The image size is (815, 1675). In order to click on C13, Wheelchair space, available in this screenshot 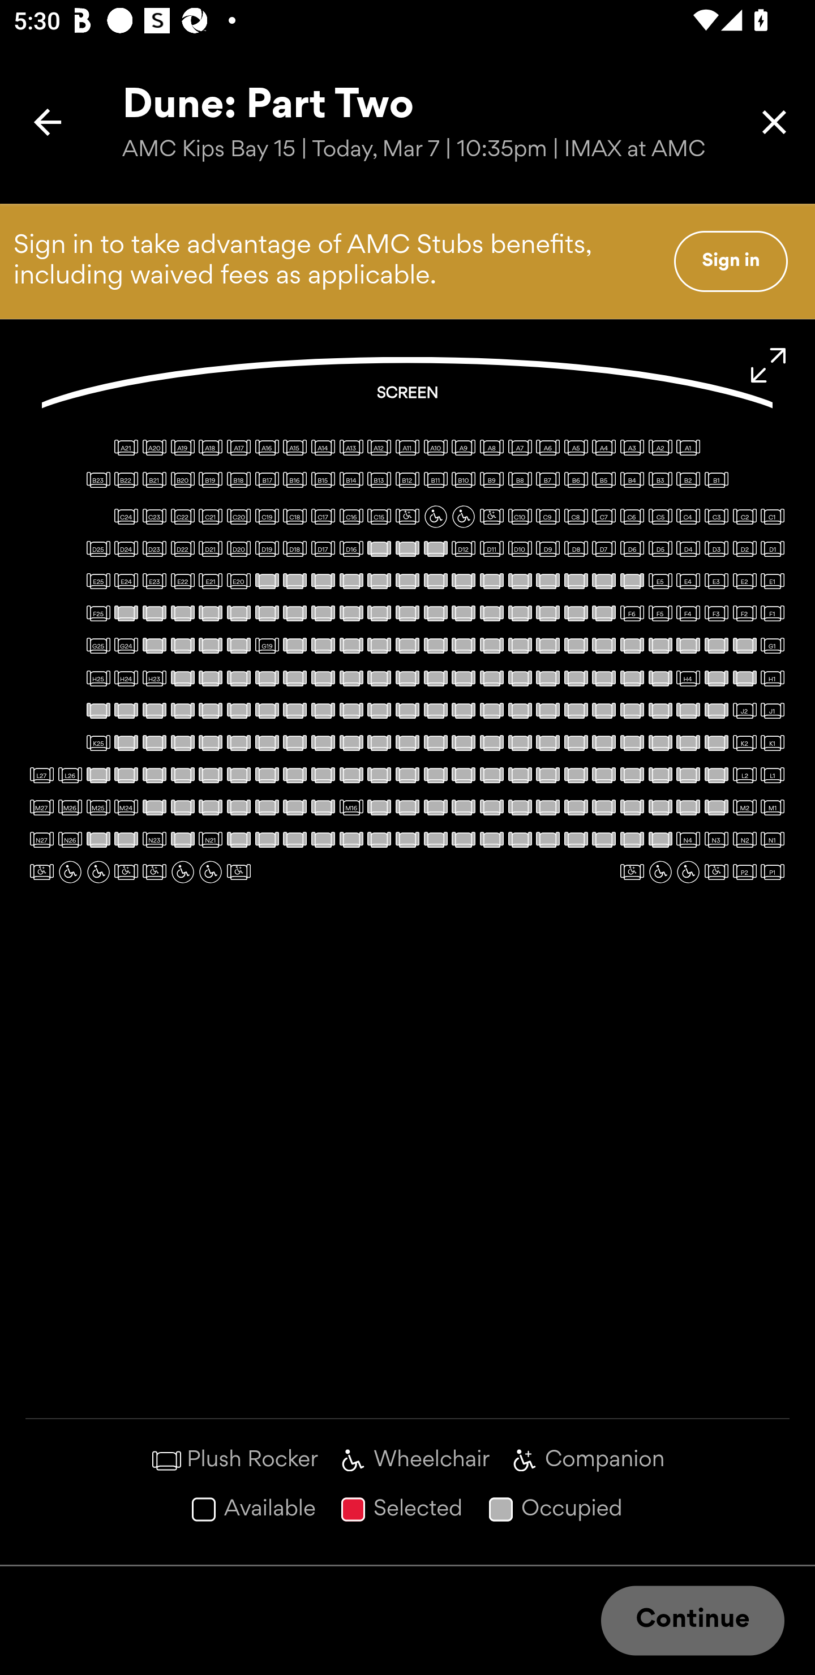, I will do `click(435, 517)`.